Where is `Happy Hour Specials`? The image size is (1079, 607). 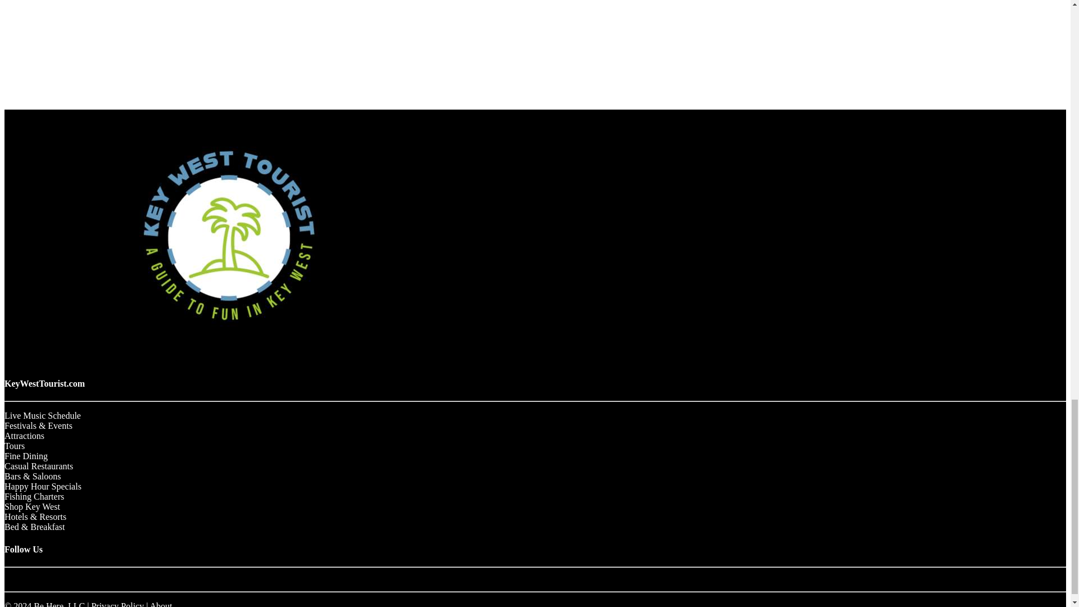
Happy Hour Specials is located at coordinates (43, 486).